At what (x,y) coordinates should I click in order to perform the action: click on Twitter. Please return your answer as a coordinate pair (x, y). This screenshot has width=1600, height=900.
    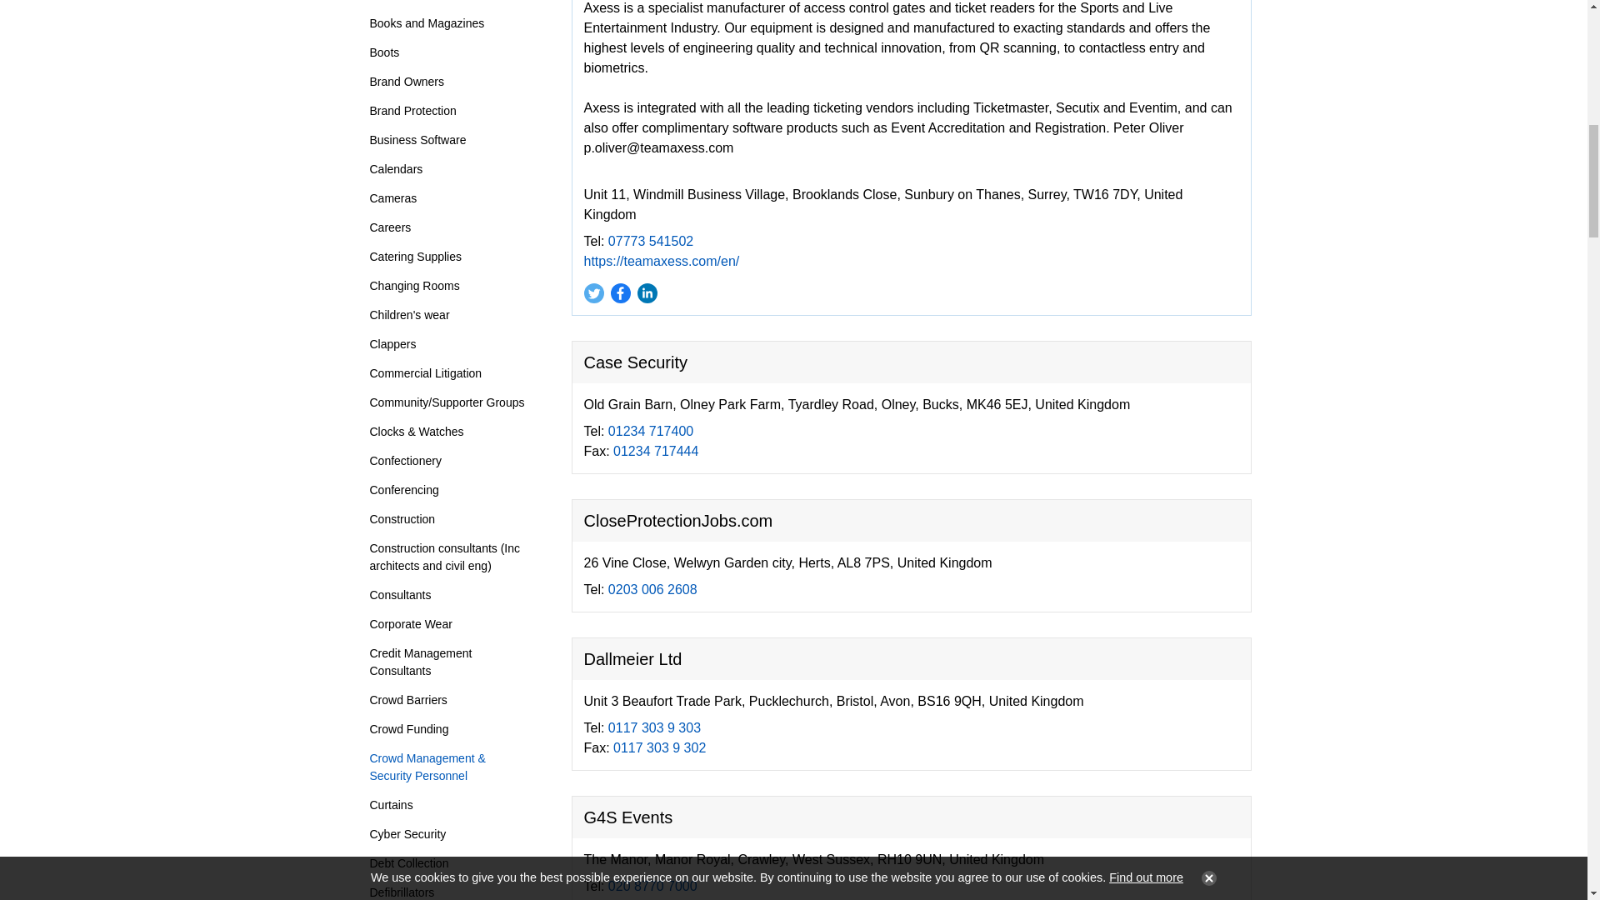
    Looking at the image, I should click on (592, 293).